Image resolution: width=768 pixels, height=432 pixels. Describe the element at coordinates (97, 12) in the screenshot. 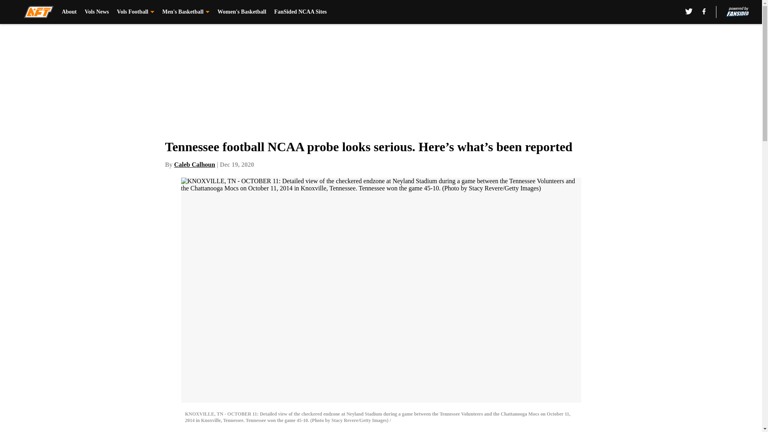

I see `Vols News` at that location.